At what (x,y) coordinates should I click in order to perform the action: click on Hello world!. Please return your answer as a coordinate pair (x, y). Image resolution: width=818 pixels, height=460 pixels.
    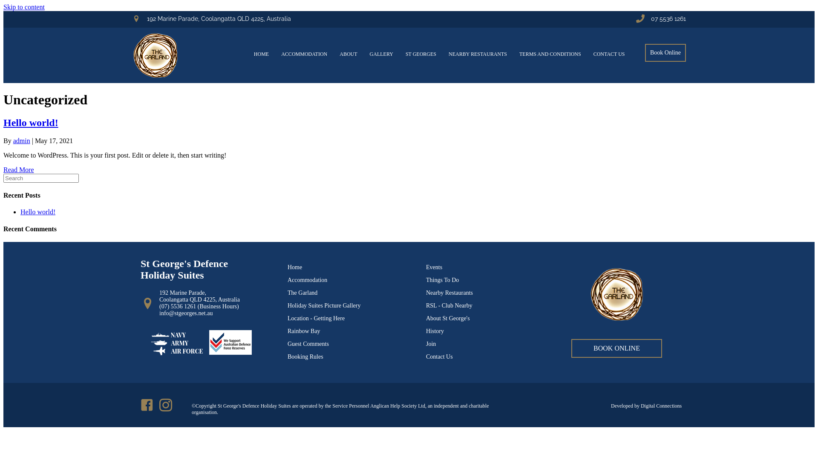
    Looking at the image, I should click on (38, 212).